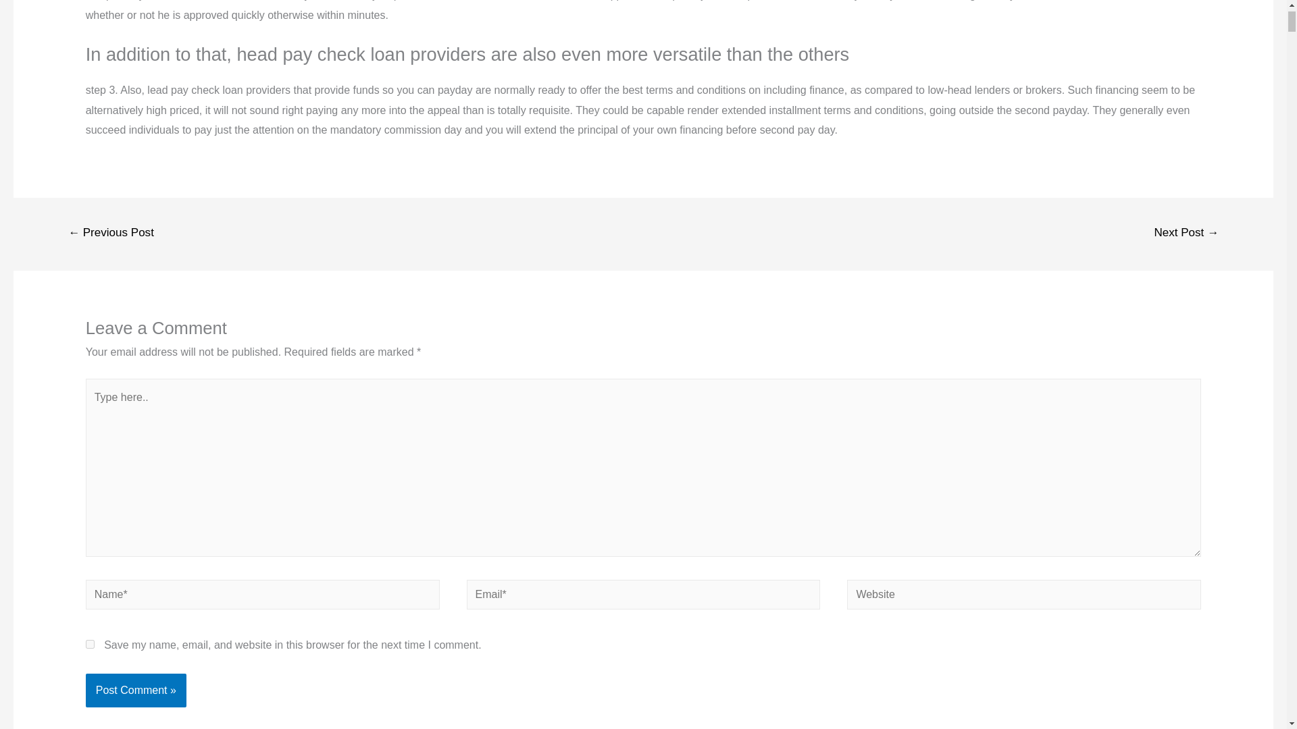 This screenshot has width=1297, height=729. Describe the element at coordinates (90, 644) in the screenshot. I see `yes` at that location.